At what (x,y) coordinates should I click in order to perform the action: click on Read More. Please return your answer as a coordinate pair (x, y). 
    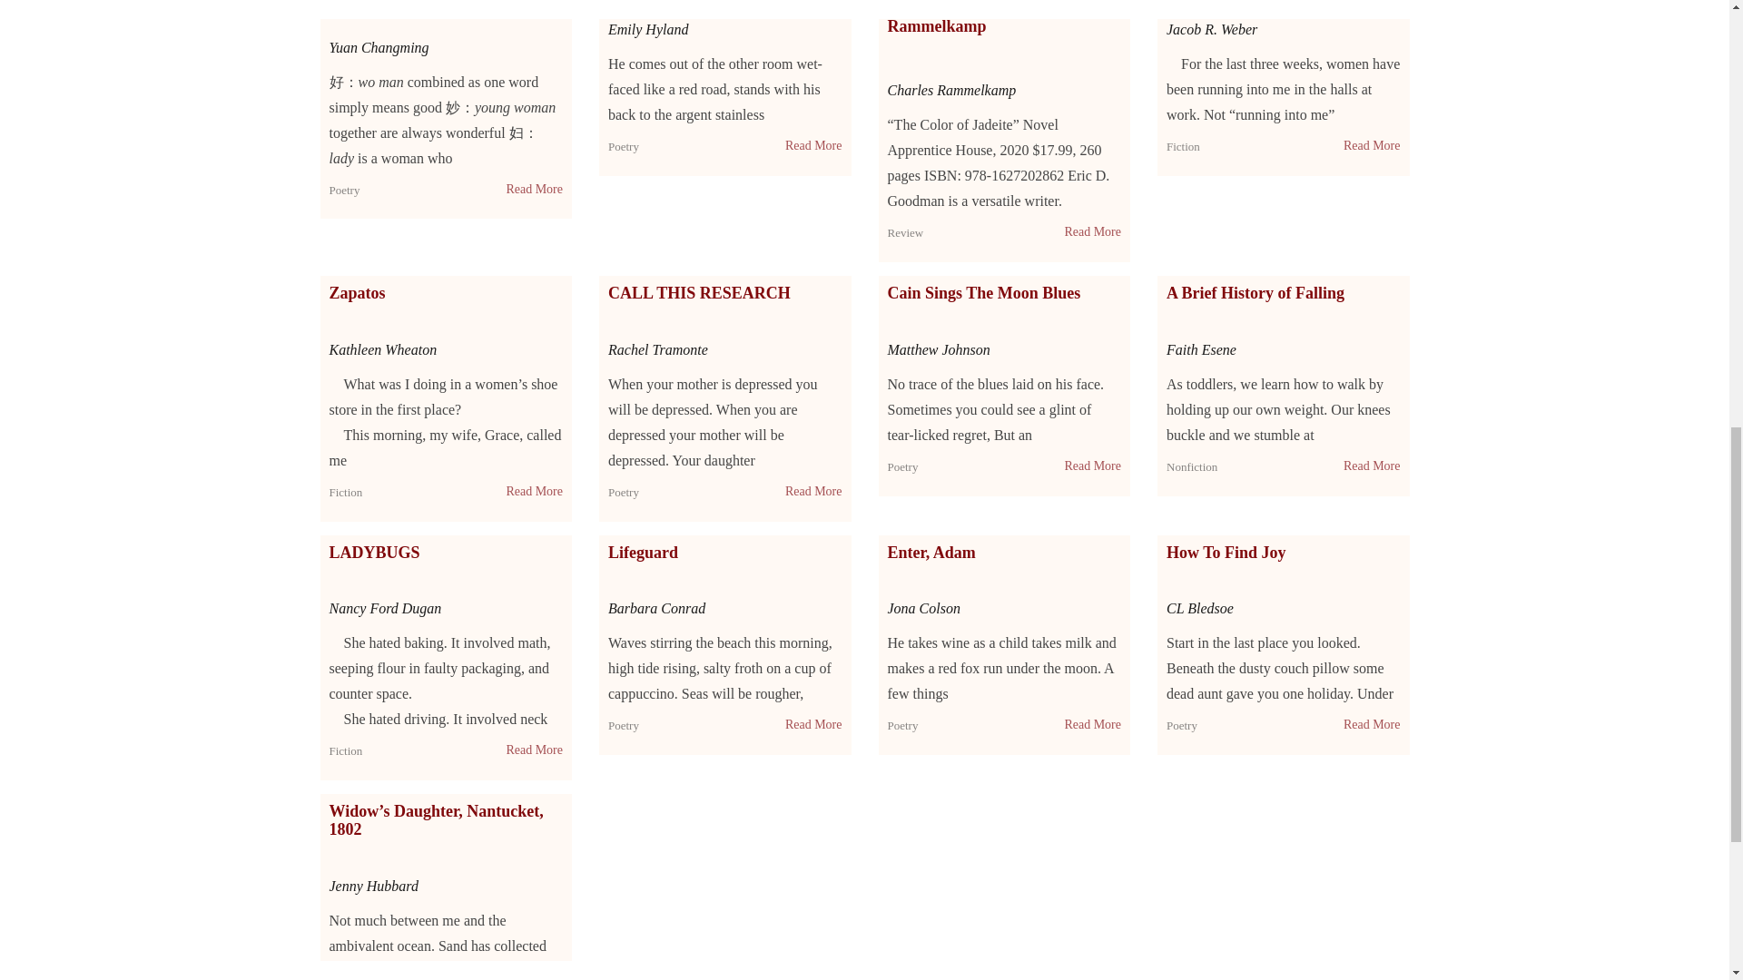
    Looking at the image, I should click on (813, 145).